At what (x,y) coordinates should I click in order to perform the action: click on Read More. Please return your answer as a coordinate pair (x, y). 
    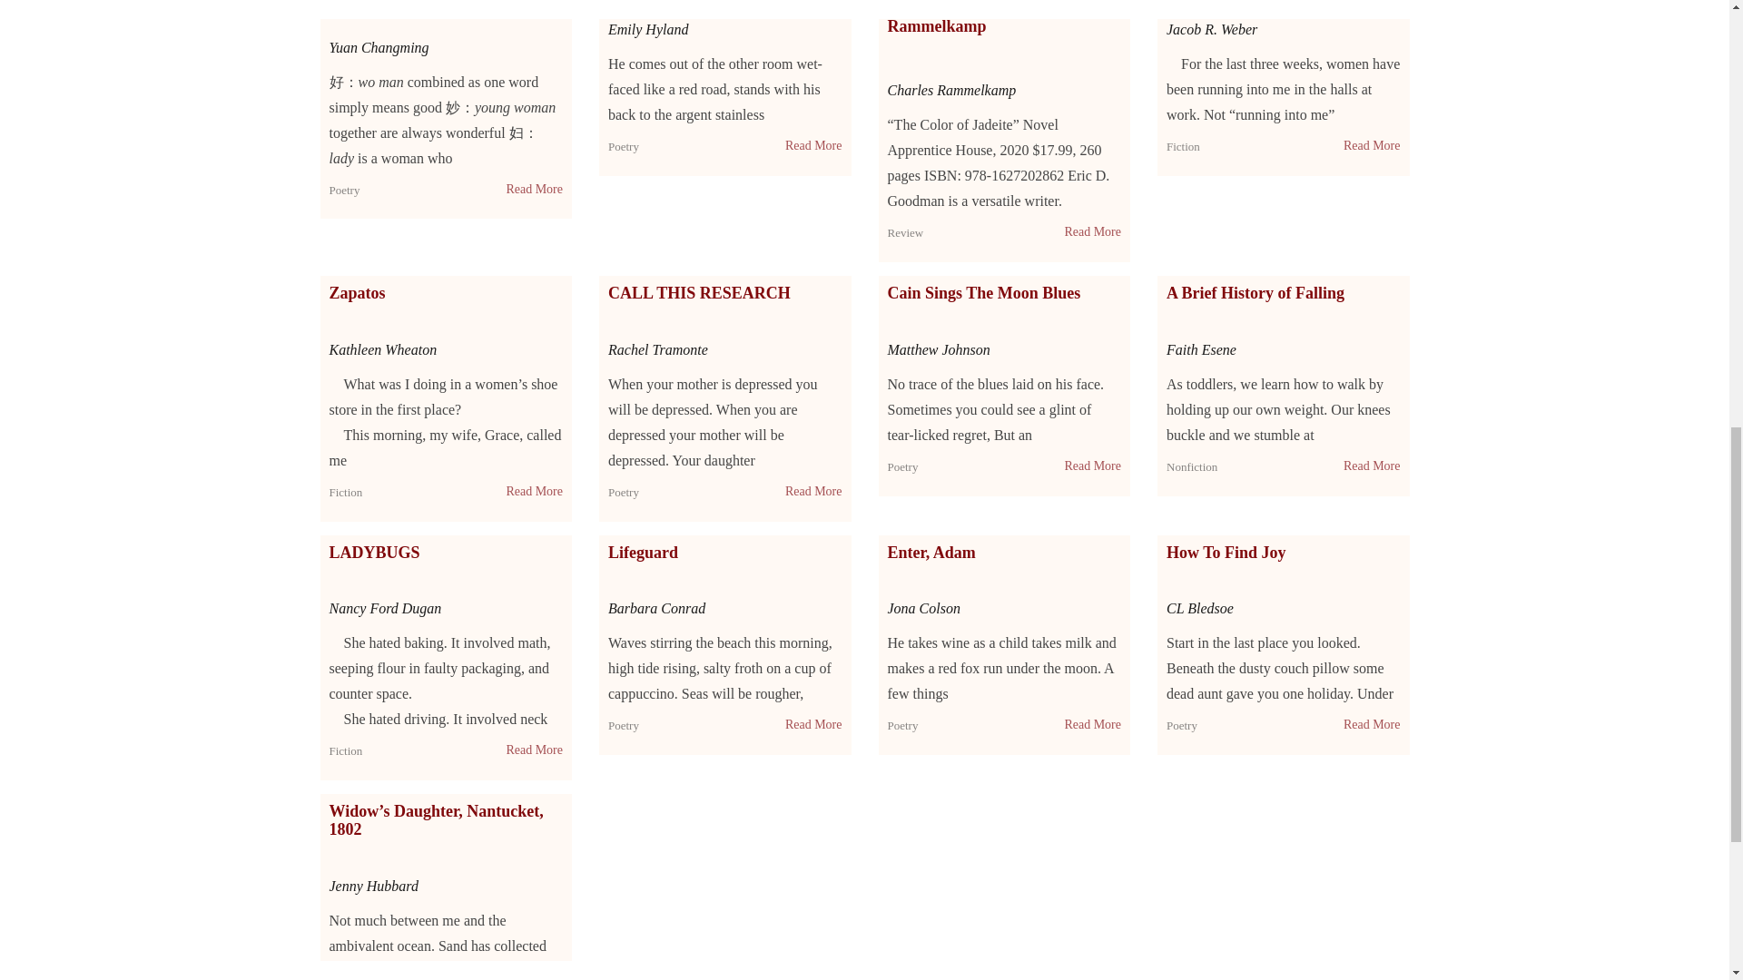
    Looking at the image, I should click on (813, 145).